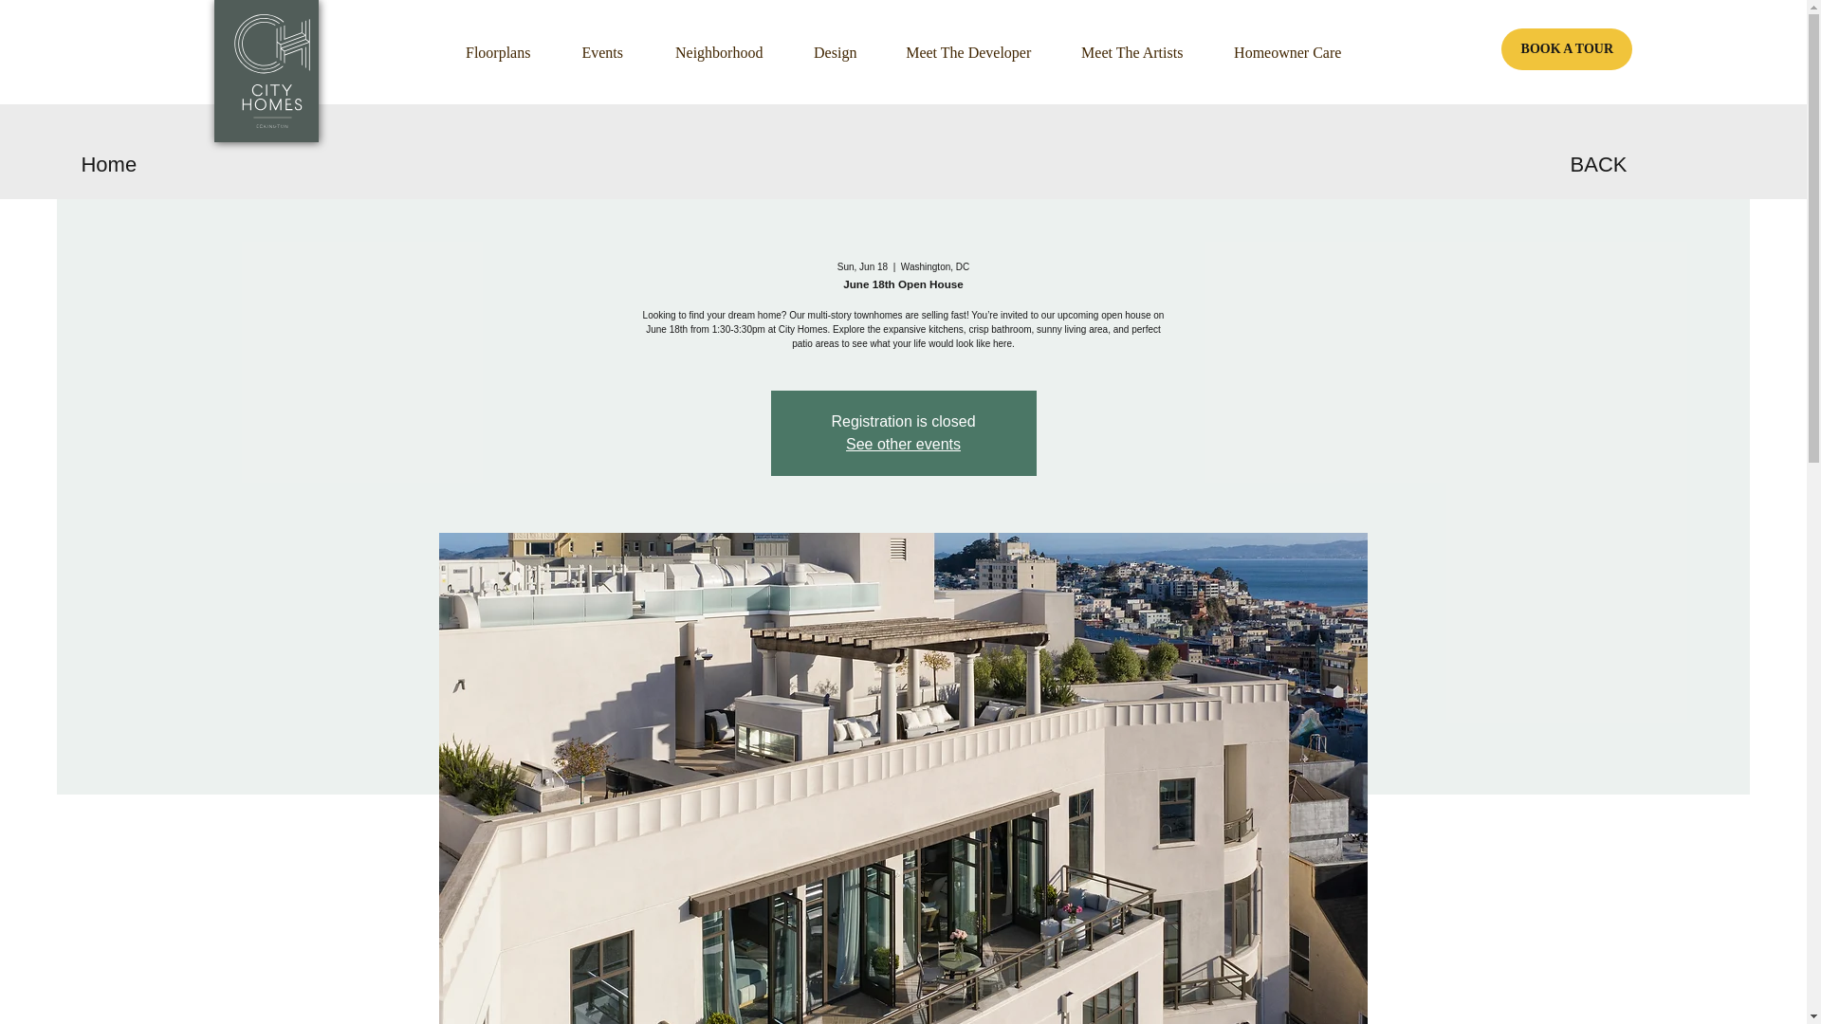 This screenshot has height=1024, width=1821. Describe the element at coordinates (499, 51) in the screenshot. I see `Floorplans` at that location.